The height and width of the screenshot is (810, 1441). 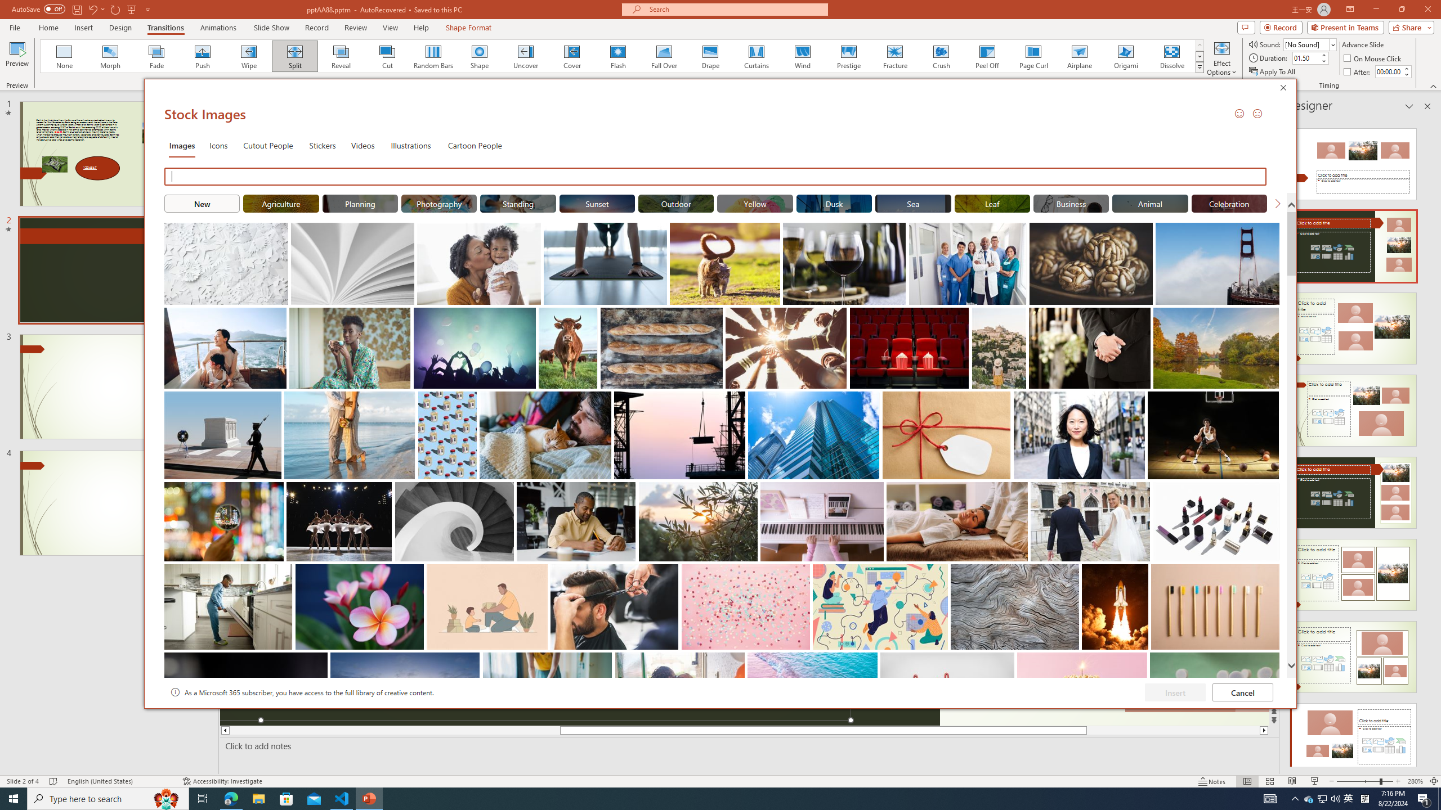 What do you see at coordinates (387, 56) in the screenshot?
I see `Cut` at bounding box center [387, 56].